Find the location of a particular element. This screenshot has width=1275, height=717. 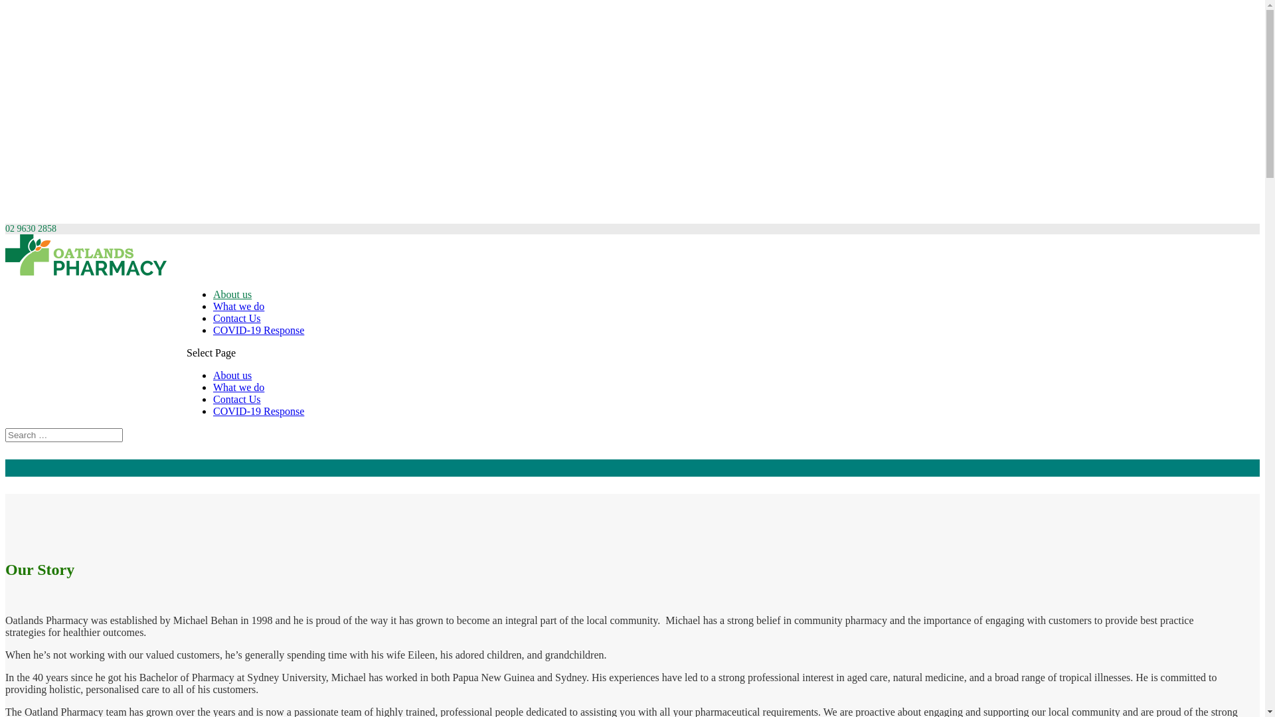

COVID-19 Response is located at coordinates (259, 412).